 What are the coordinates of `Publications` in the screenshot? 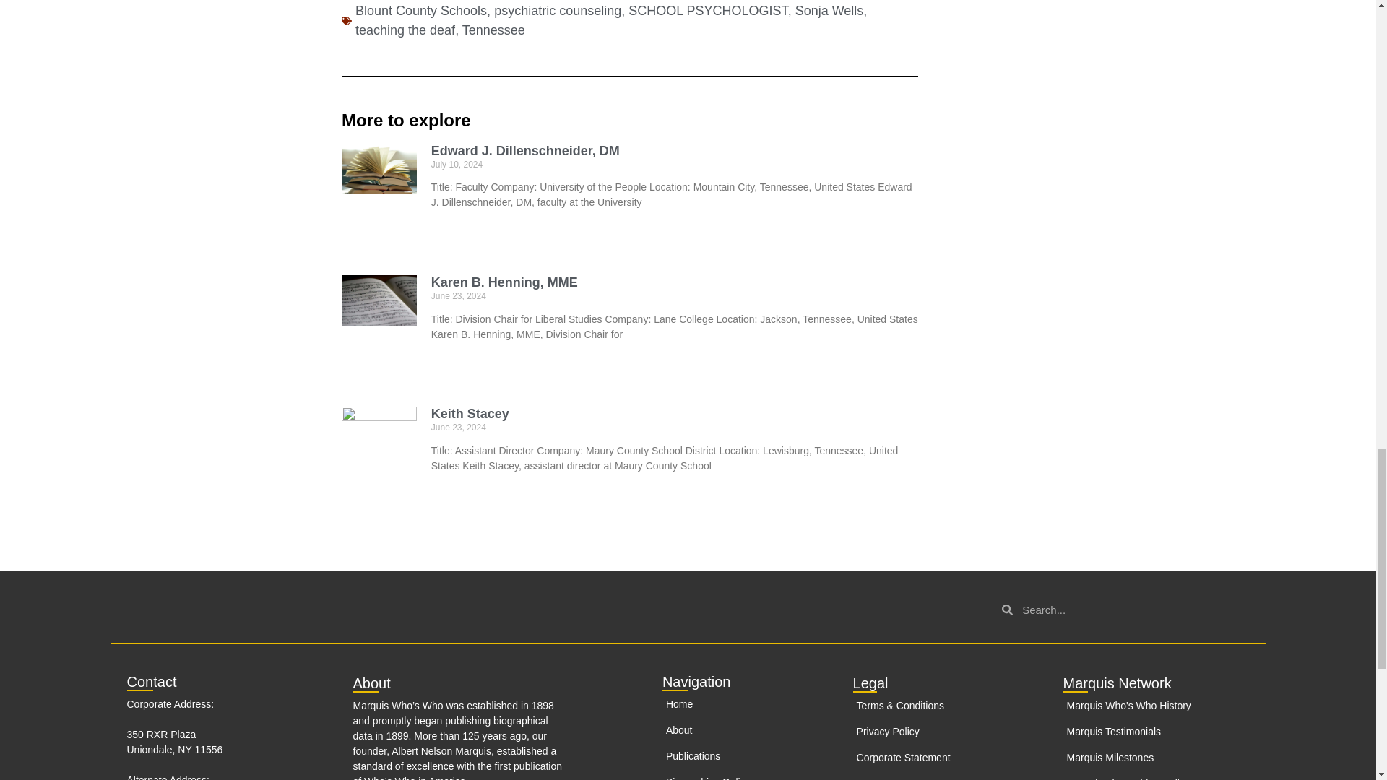 It's located at (732, 756).